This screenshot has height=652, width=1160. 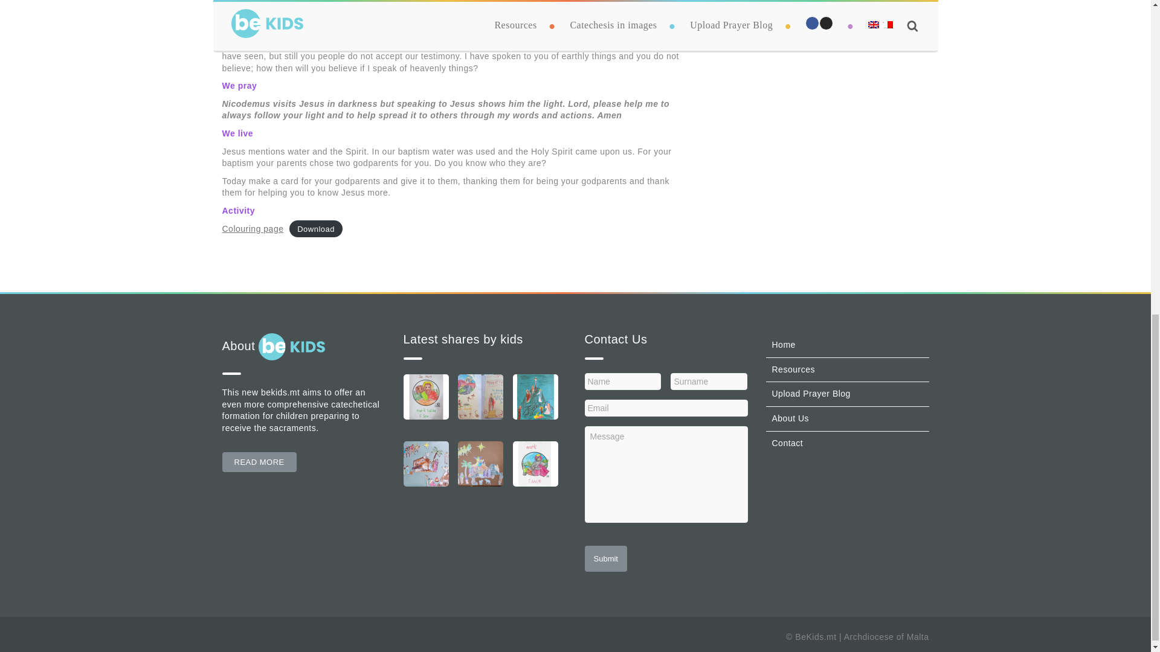 I want to click on Download, so click(x=315, y=229).